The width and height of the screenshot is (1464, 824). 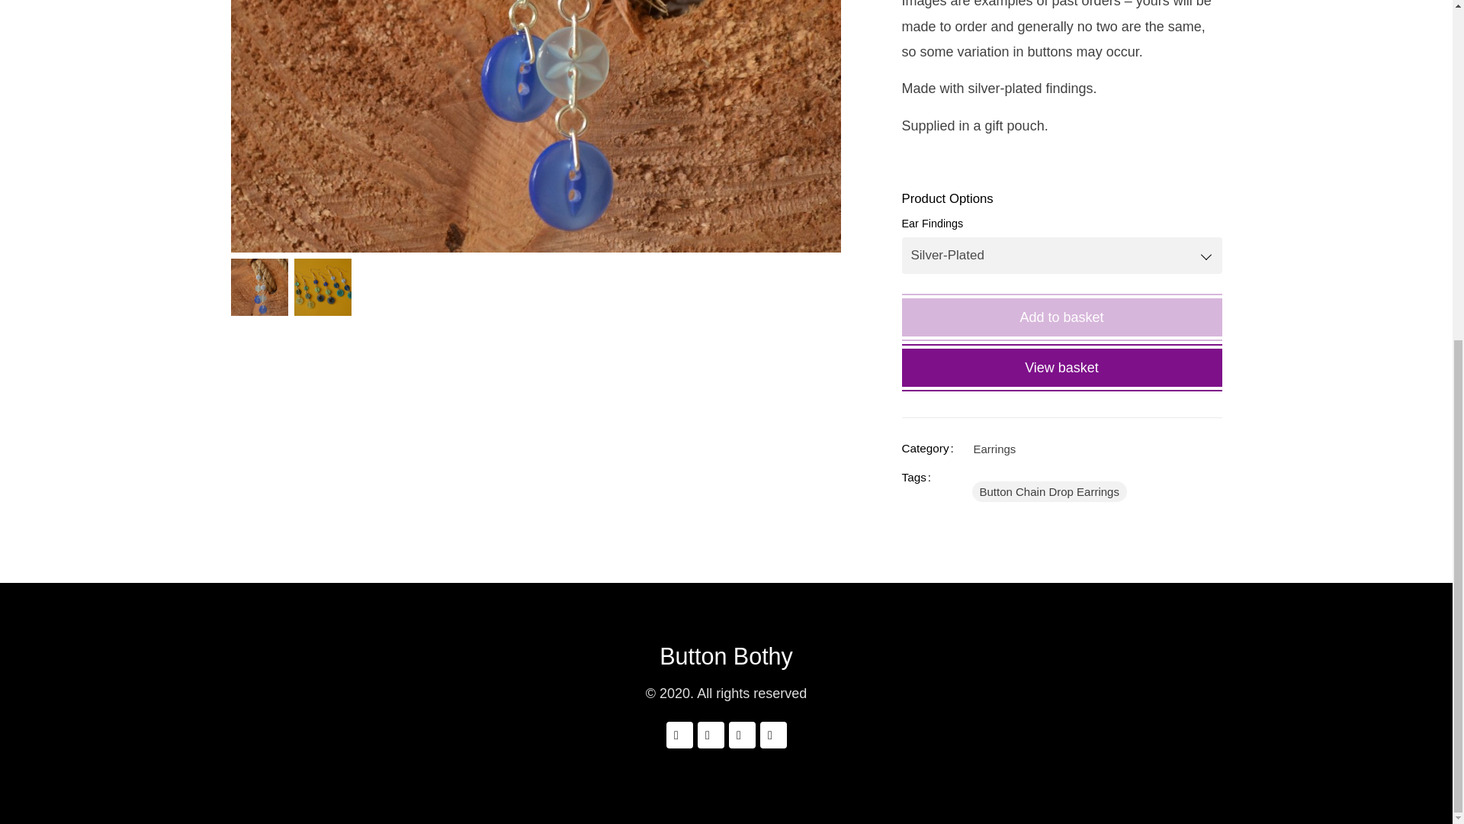 What do you see at coordinates (726, 656) in the screenshot?
I see `Button Bothy` at bounding box center [726, 656].